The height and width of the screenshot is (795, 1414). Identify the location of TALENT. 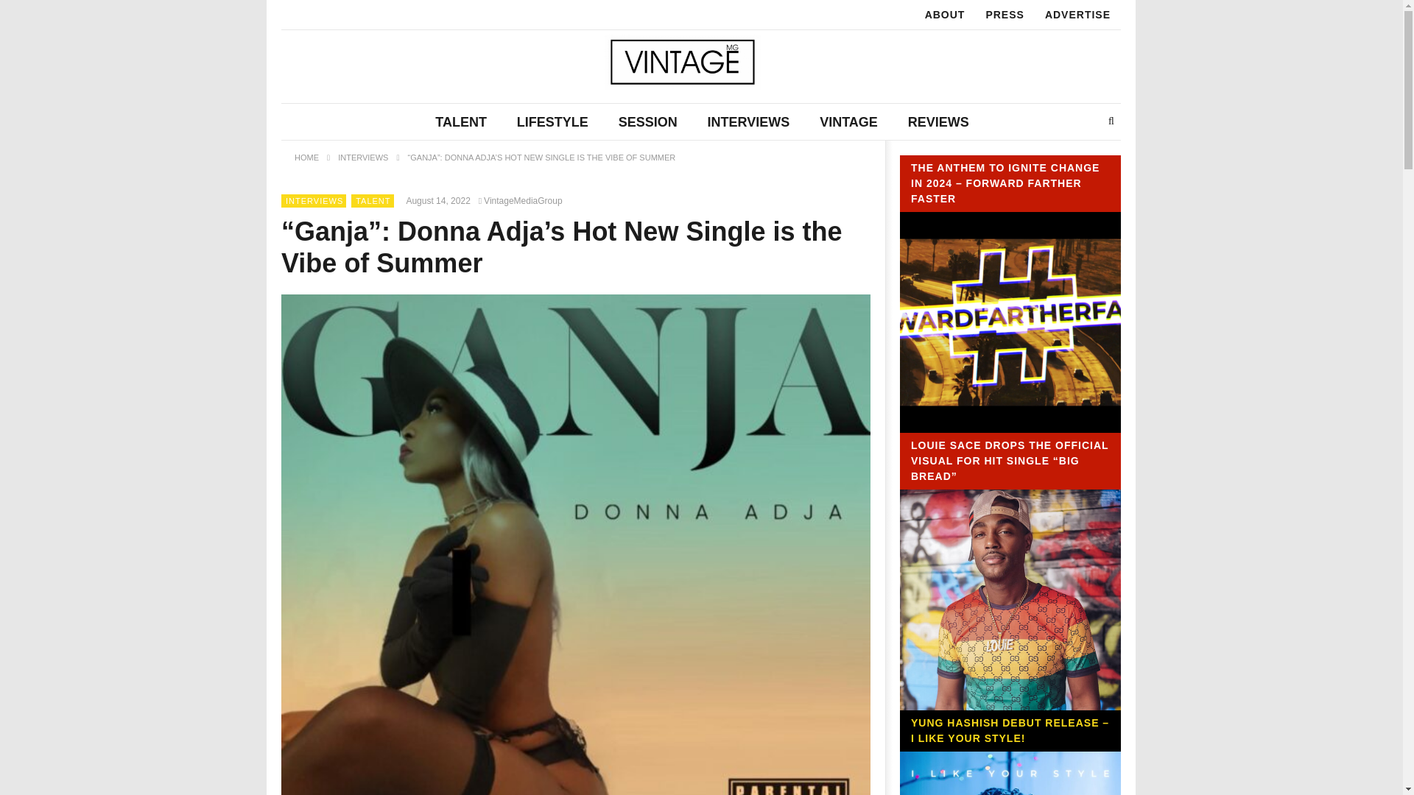
(461, 122).